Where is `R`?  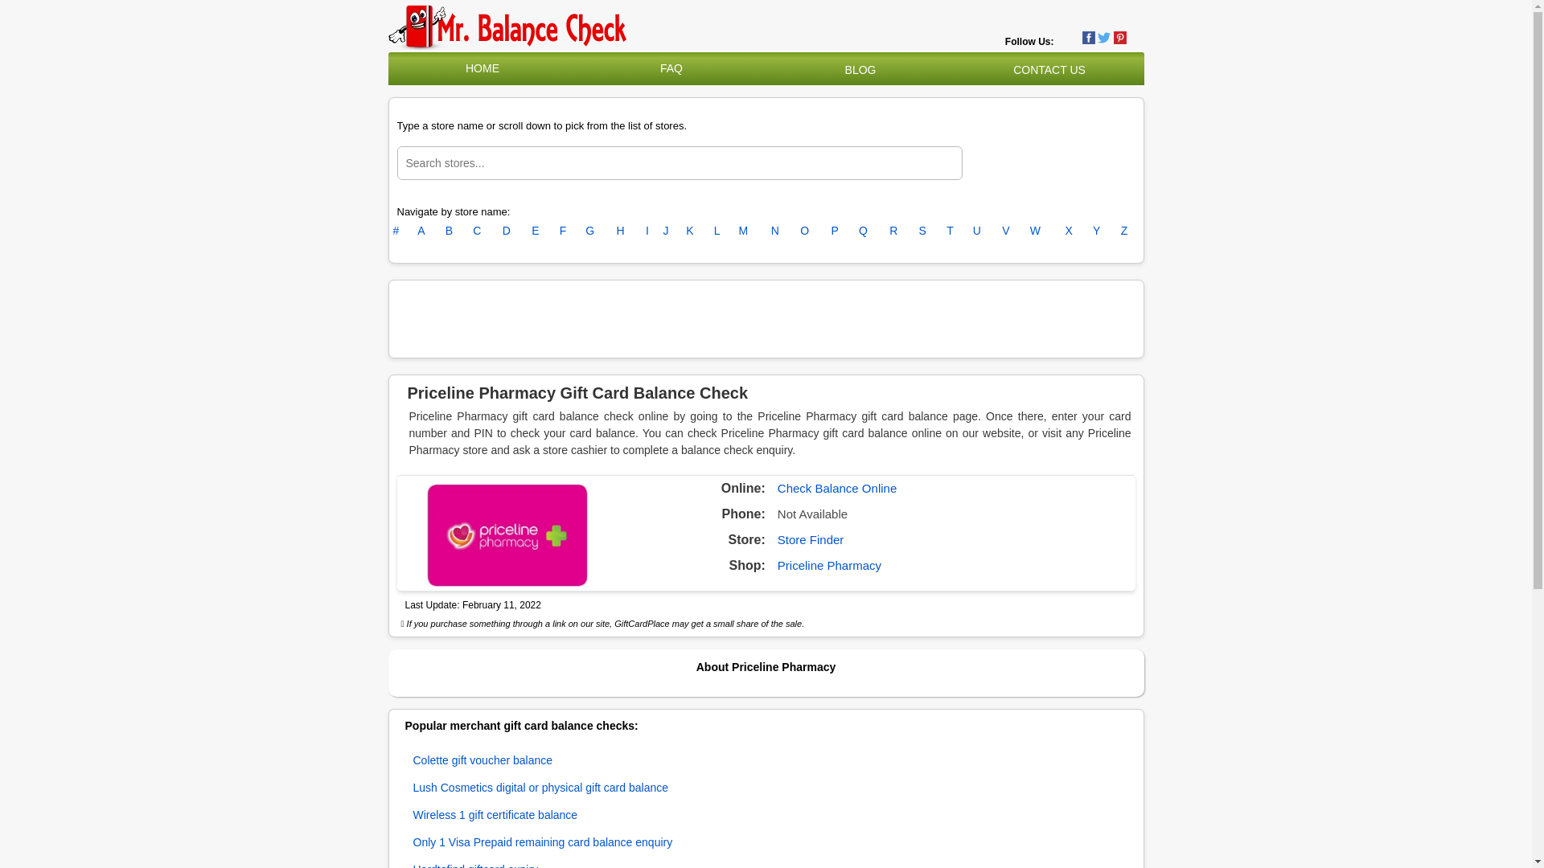
R is located at coordinates (893, 231).